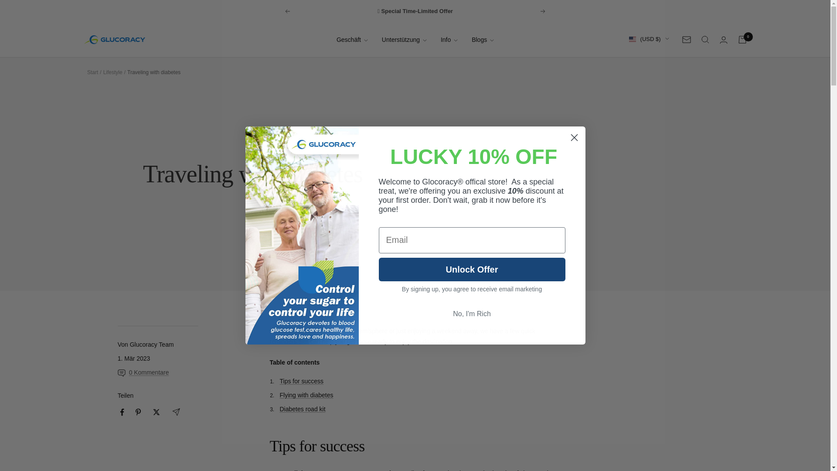 The width and height of the screenshot is (837, 471). I want to click on Weiter, so click(543, 11).